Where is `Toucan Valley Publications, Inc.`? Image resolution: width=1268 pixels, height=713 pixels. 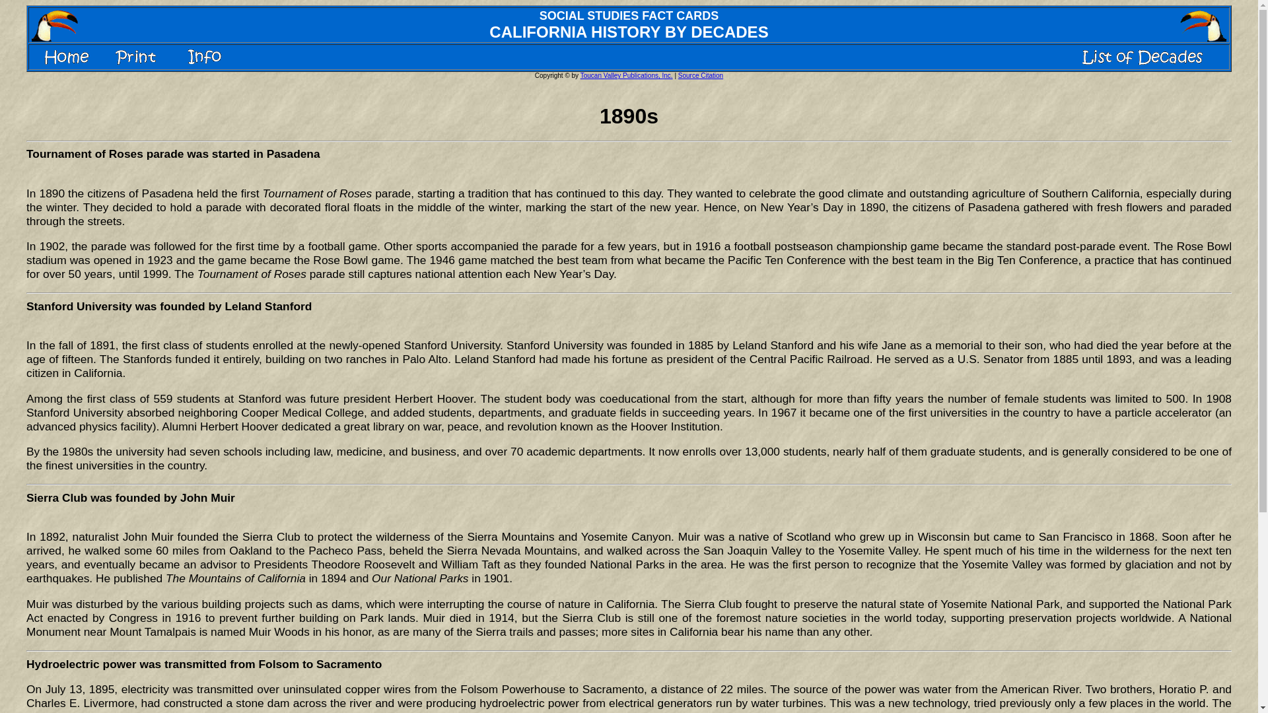
Toucan Valley Publications, Inc. is located at coordinates (627, 75).